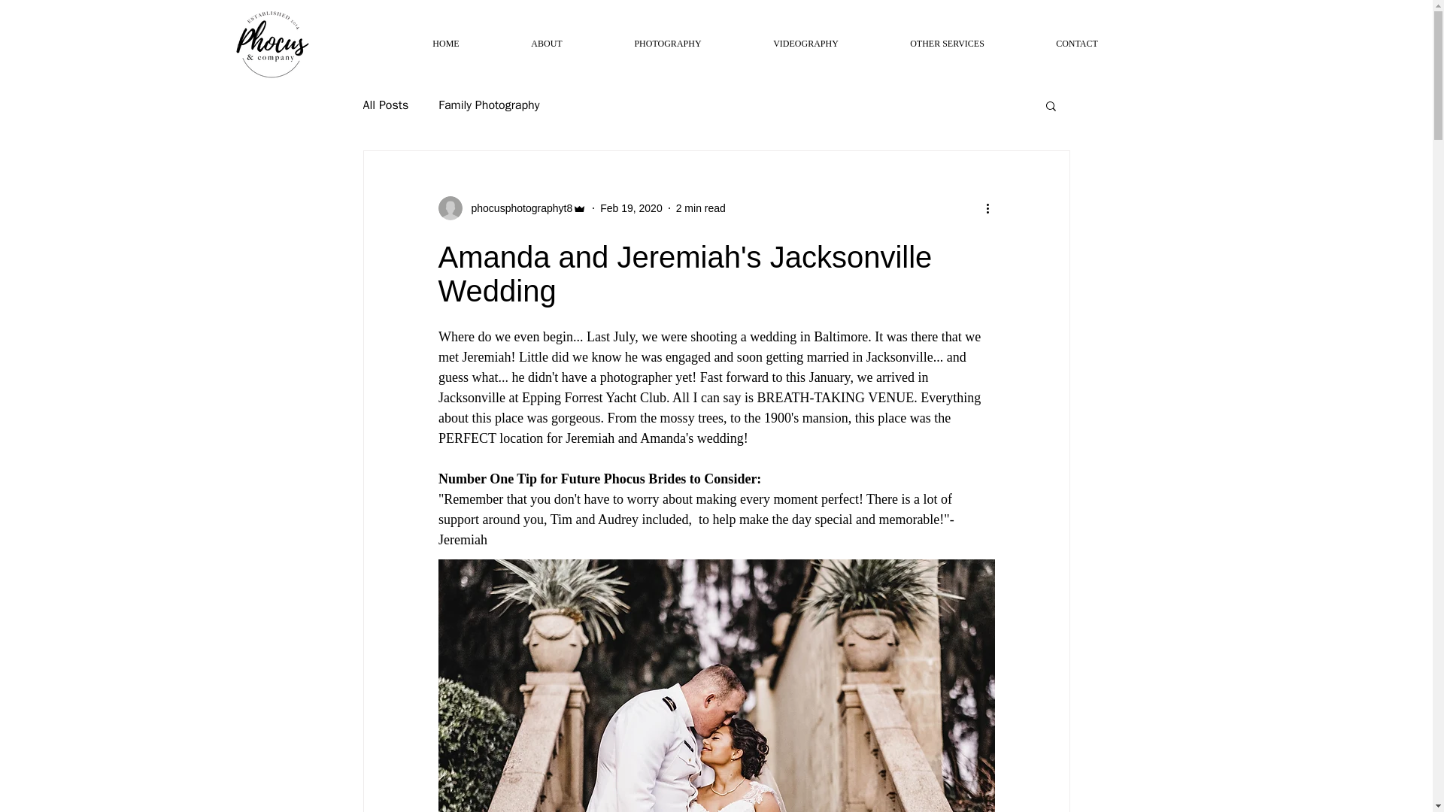 This screenshot has height=812, width=1444. Describe the element at coordinates (632, 208) in the screenshot. I see `Feb 19, 2020` at that location.